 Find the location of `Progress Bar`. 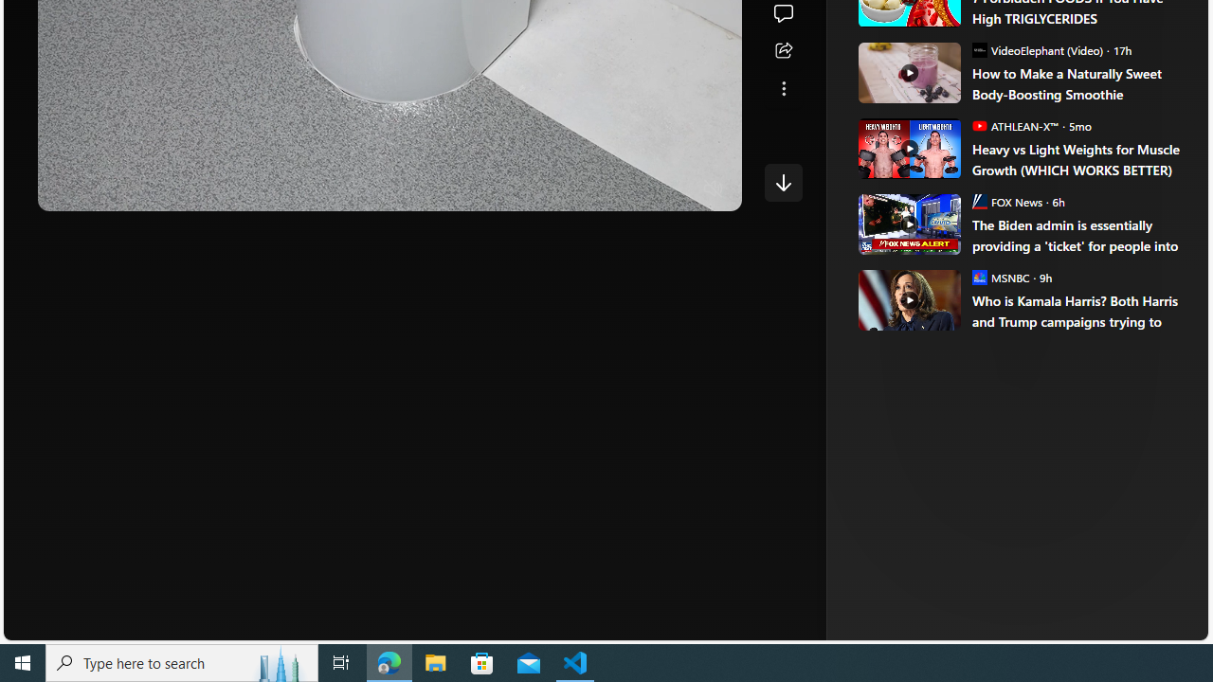

Progress Bar is located at coordinates (389, 165).